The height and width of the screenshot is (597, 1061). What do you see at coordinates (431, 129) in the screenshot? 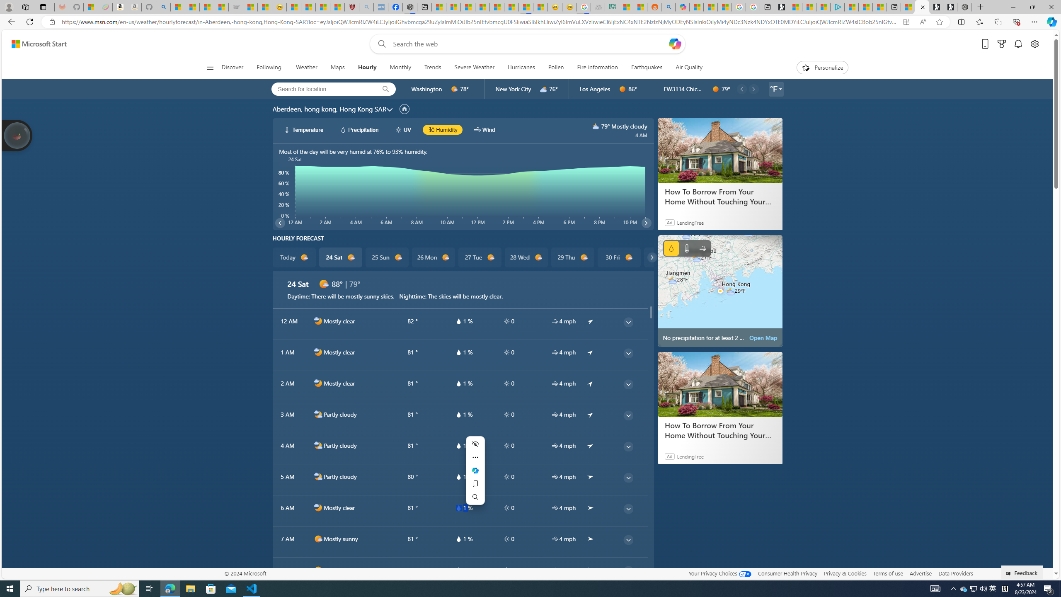
I see `hourlyChart/humidityBlack` at bounding box center [431, 129].